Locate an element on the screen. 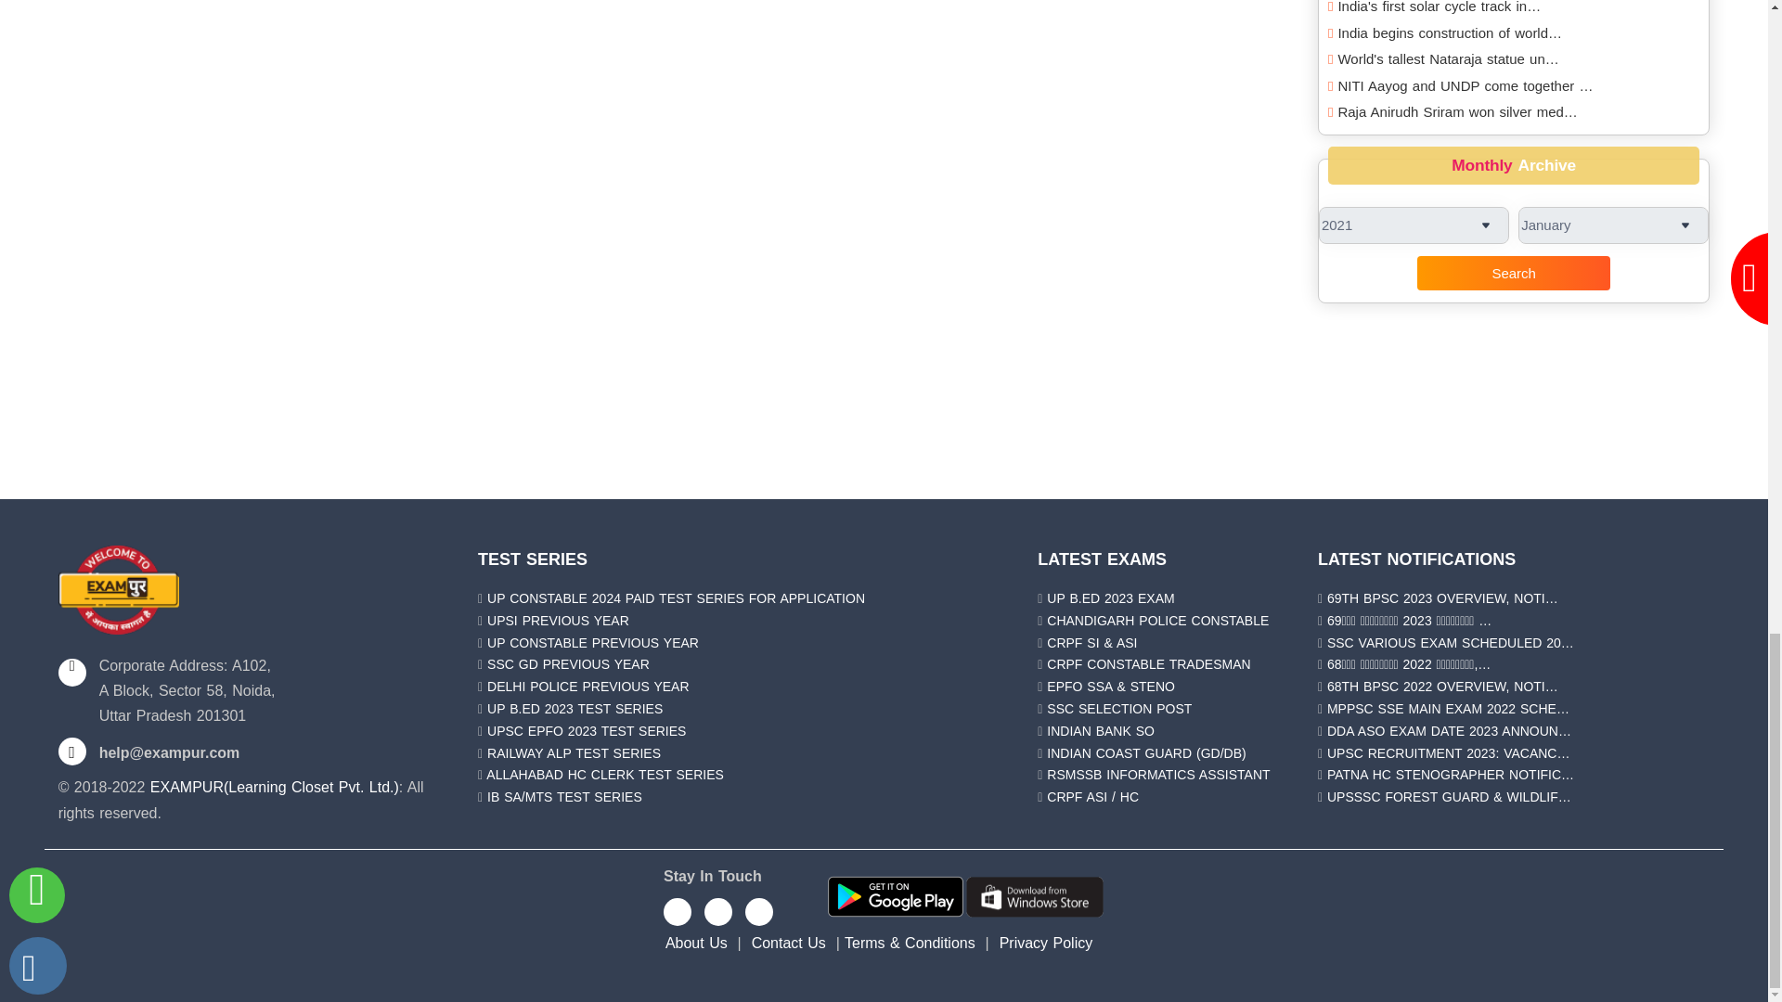 This screenshot has width=1782, height=1002. MPPSC SSE MAIN EXAM 2022 SCHEDULE: GET YOUR ADMIT CARD is located at coordinates (1448, 709).